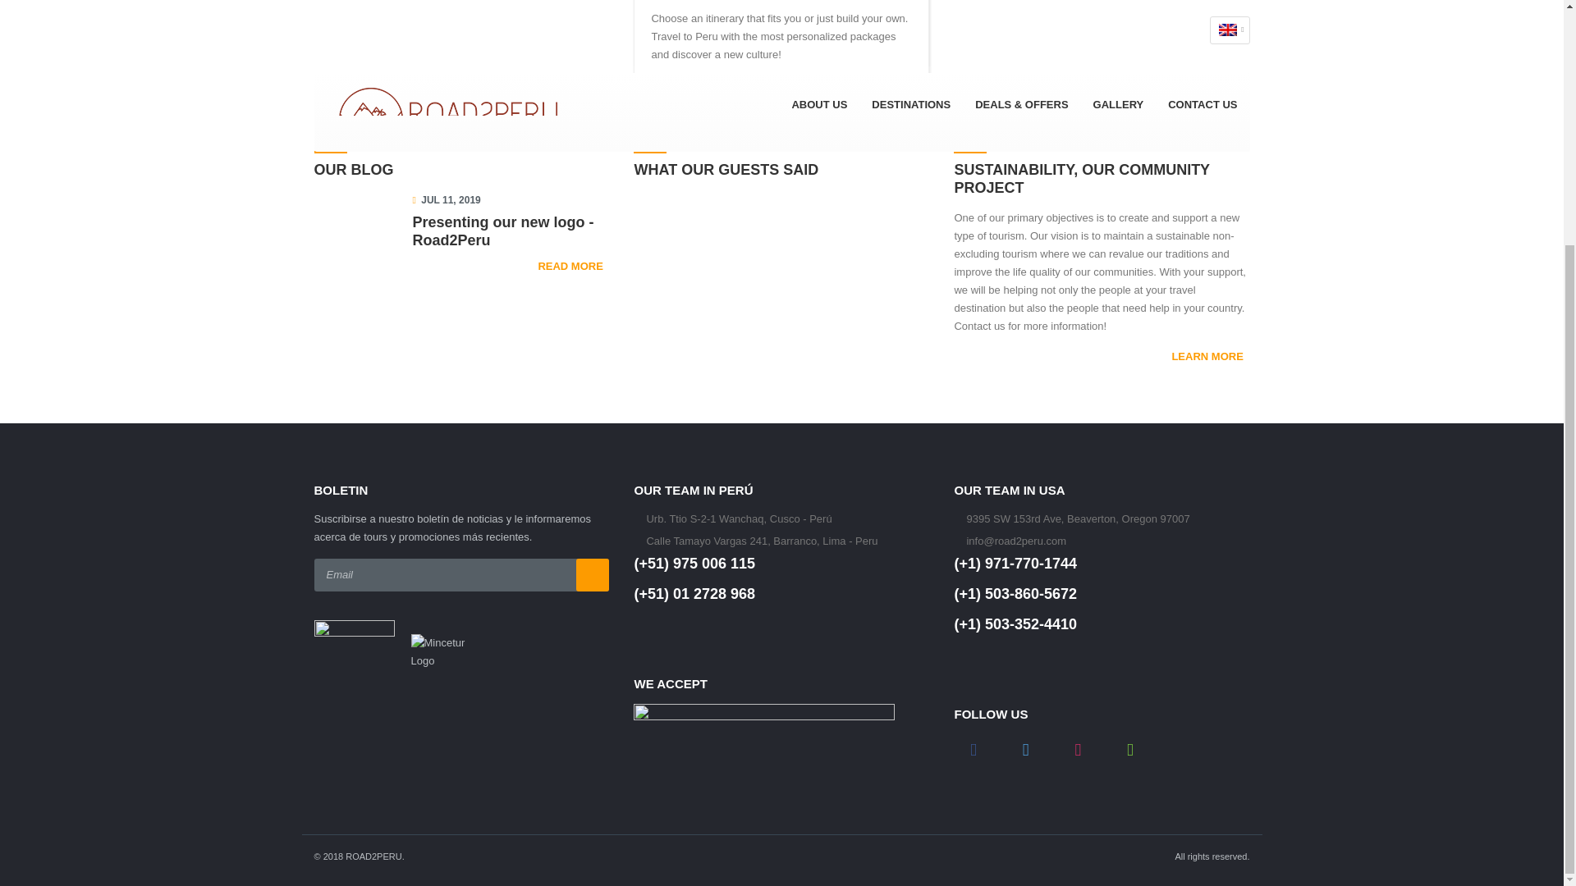 The image size is (1576, 886). What do you see at coordinates (593, 575) in the screenshot?
I see `Subscribe` at bounding box center [593, 575].